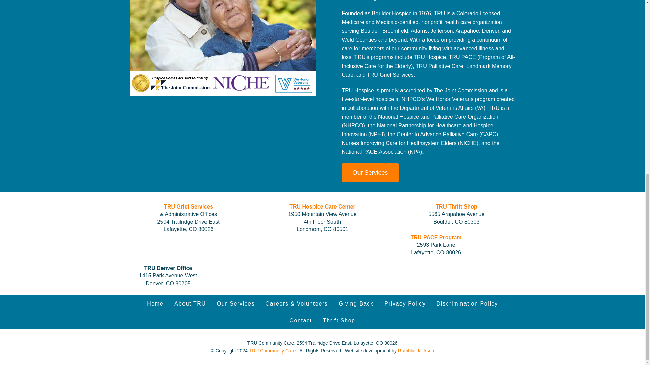 This screenshot has height=365, width=650. I want to click on Boulder Thrift Store, so click(339, 321).